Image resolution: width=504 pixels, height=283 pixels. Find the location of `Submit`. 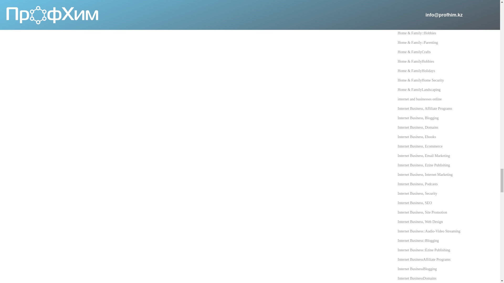

Submit is located at coordinates (21, 5).